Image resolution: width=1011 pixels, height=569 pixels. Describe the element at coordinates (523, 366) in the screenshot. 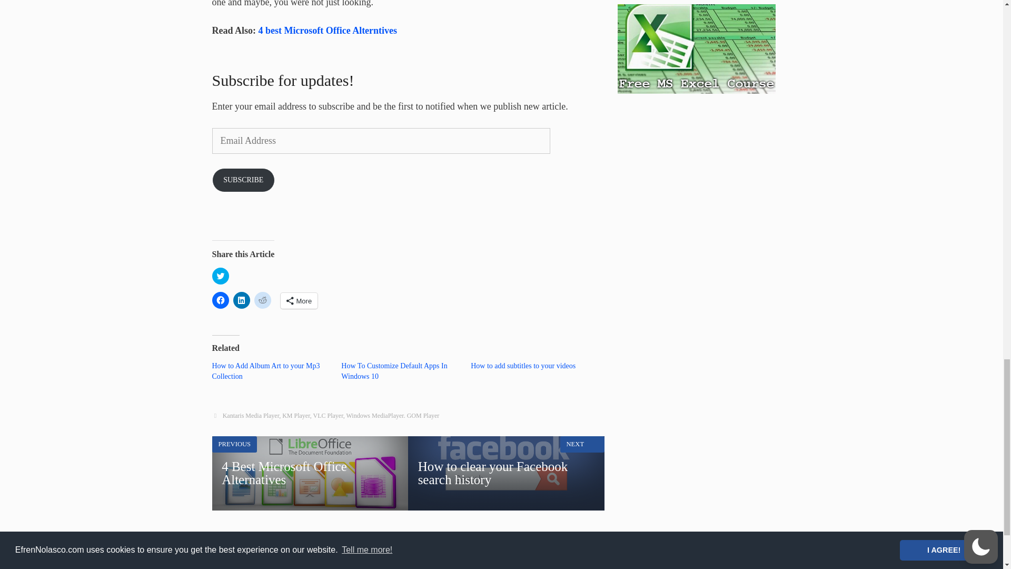

I see `How to add subtitles to your videos` at that location.